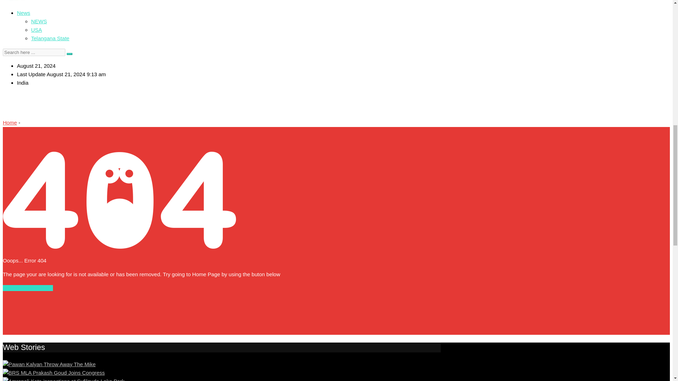  Describe the element at coordinates (24, 13) in the screenshot. I see `News` at that location.